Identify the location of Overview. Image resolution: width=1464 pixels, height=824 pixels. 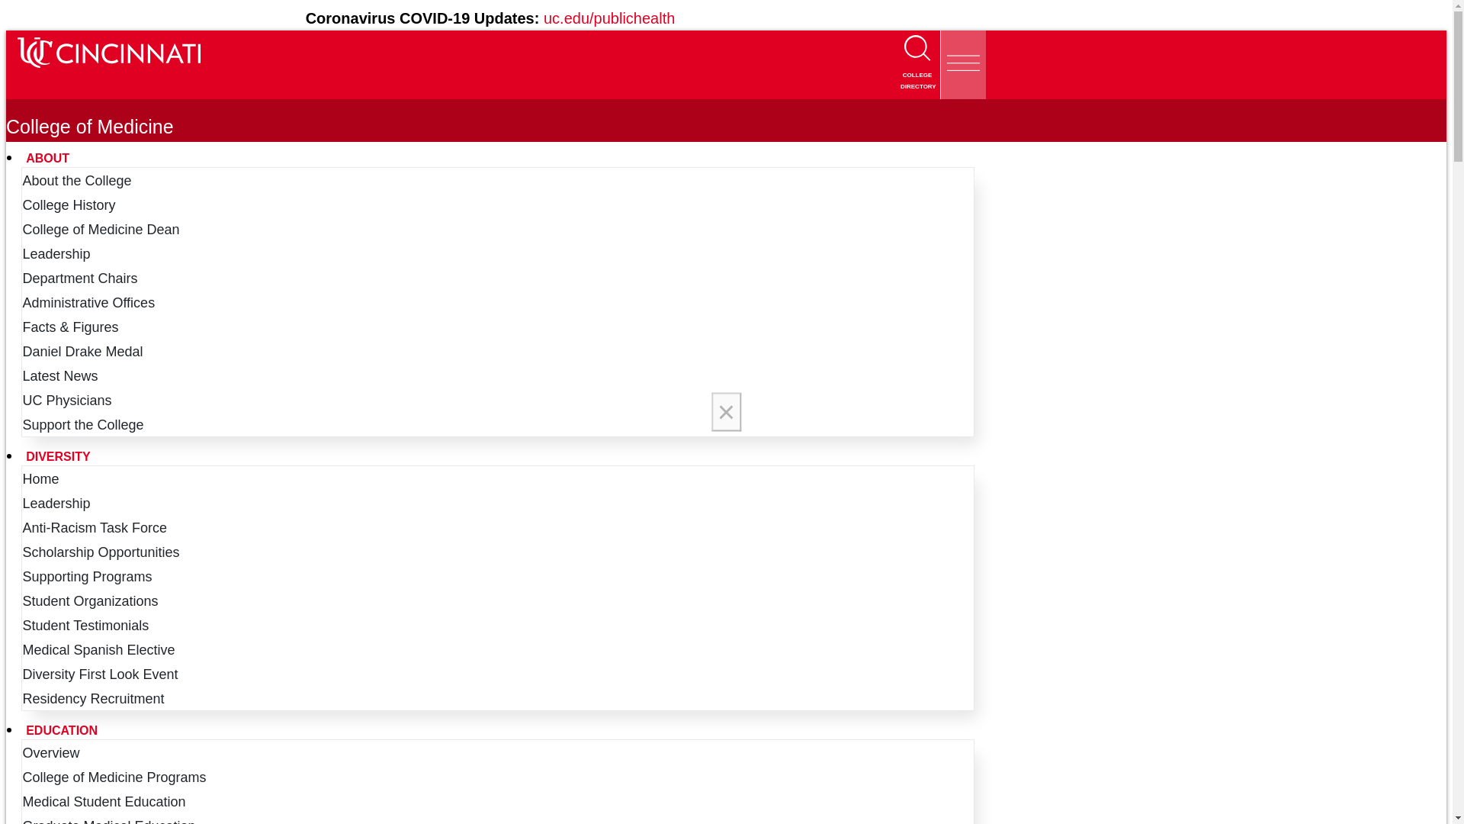
(56, 752).